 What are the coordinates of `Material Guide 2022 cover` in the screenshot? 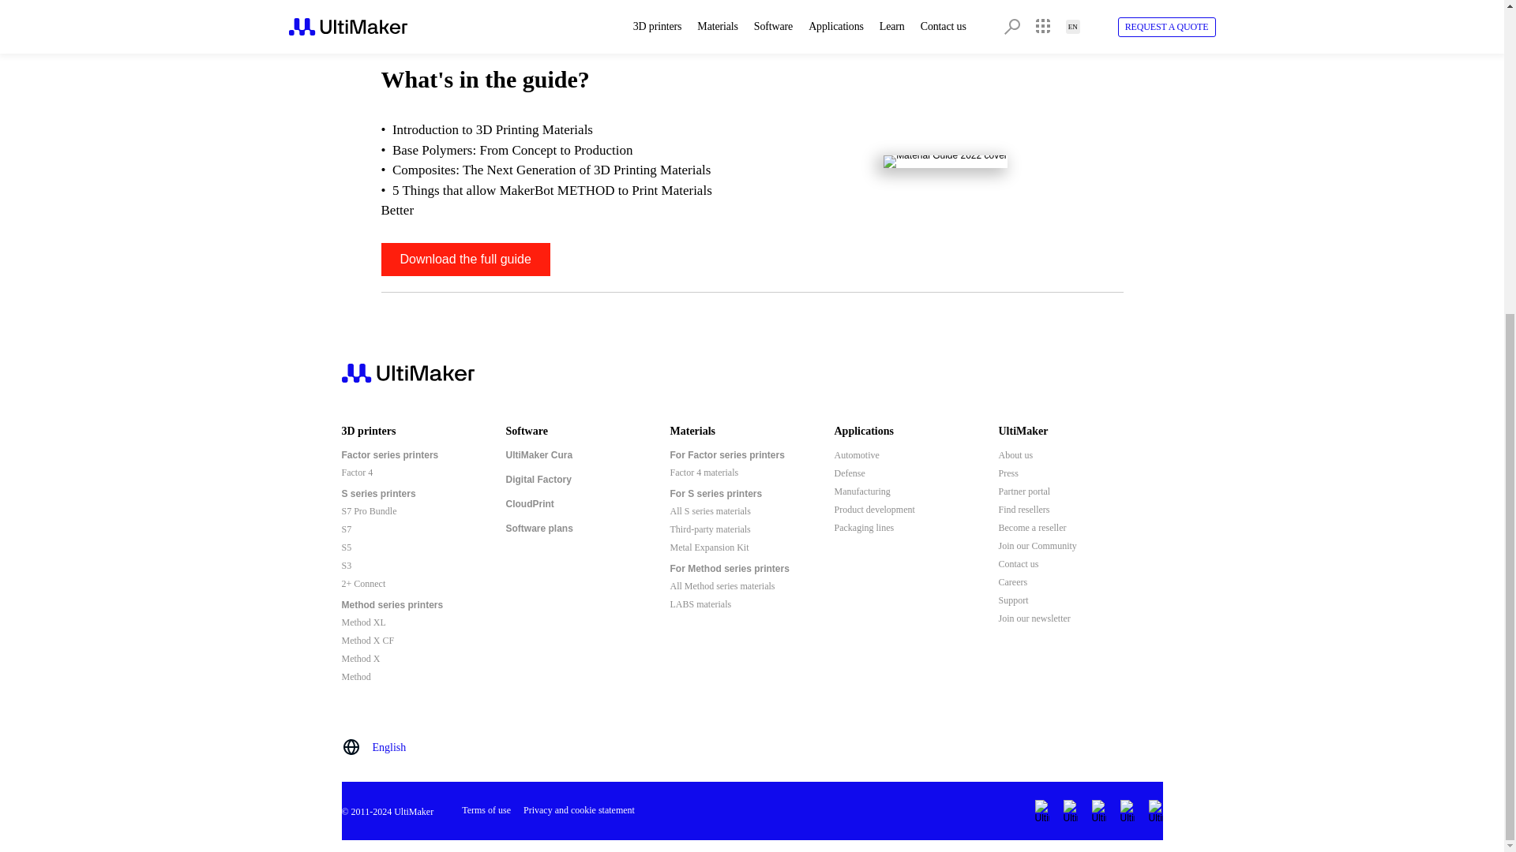 It's located at (946, 161).